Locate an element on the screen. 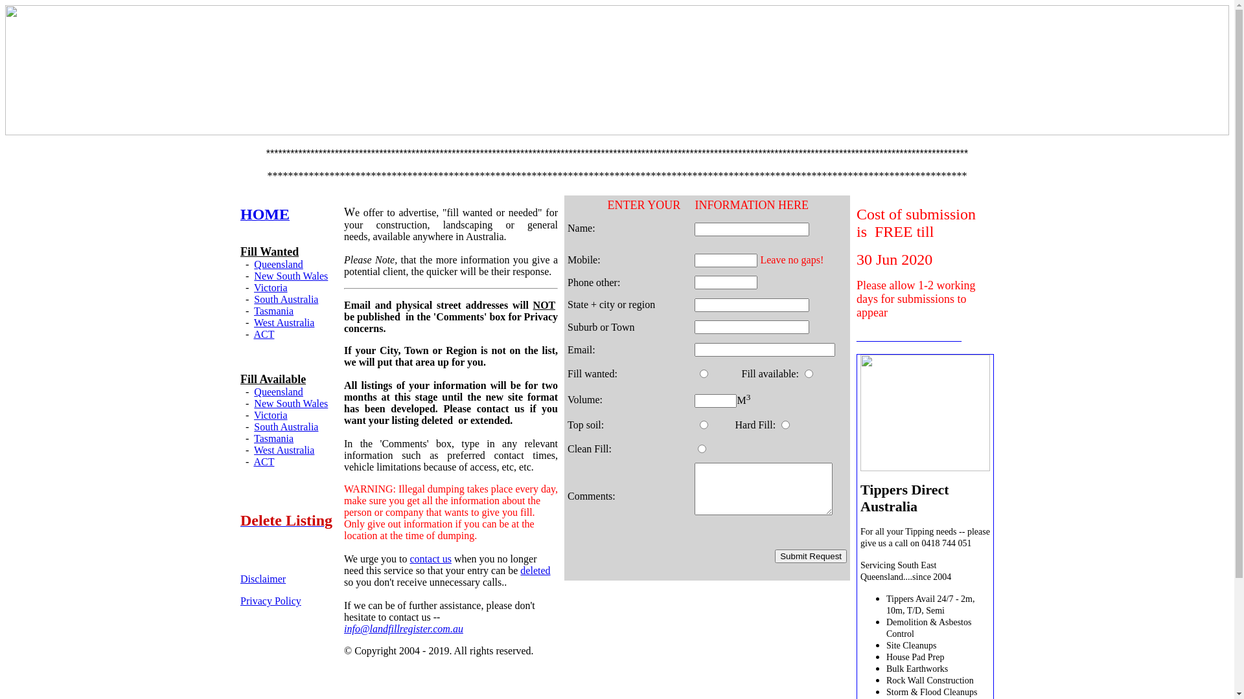 The image size is (1244, 699). Privacy Policy is located at coordinates (271, 601).